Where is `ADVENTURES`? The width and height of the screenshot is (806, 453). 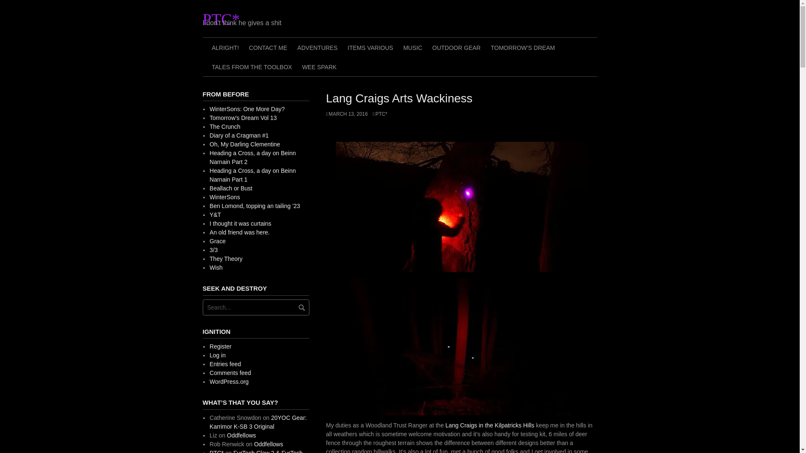
ADVENTURES is located at coordinates (317, 47).